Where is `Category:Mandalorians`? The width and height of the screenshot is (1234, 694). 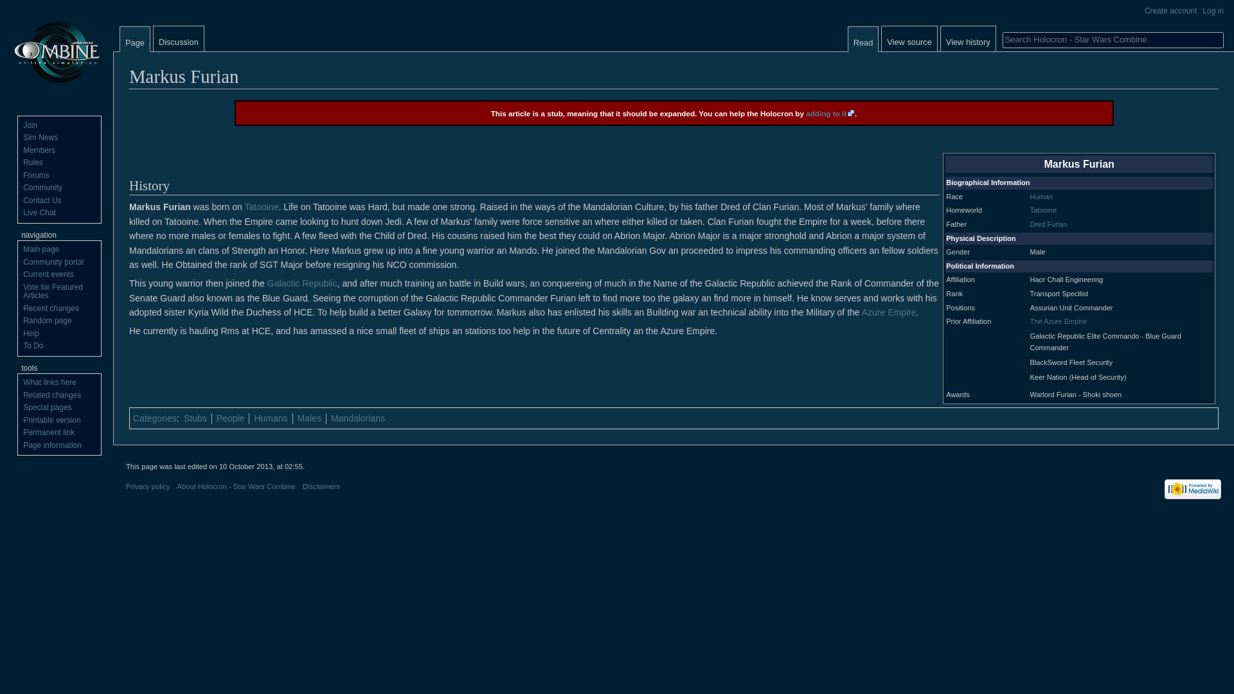
Category:Mandalorians is located at coordinates (357, 418).